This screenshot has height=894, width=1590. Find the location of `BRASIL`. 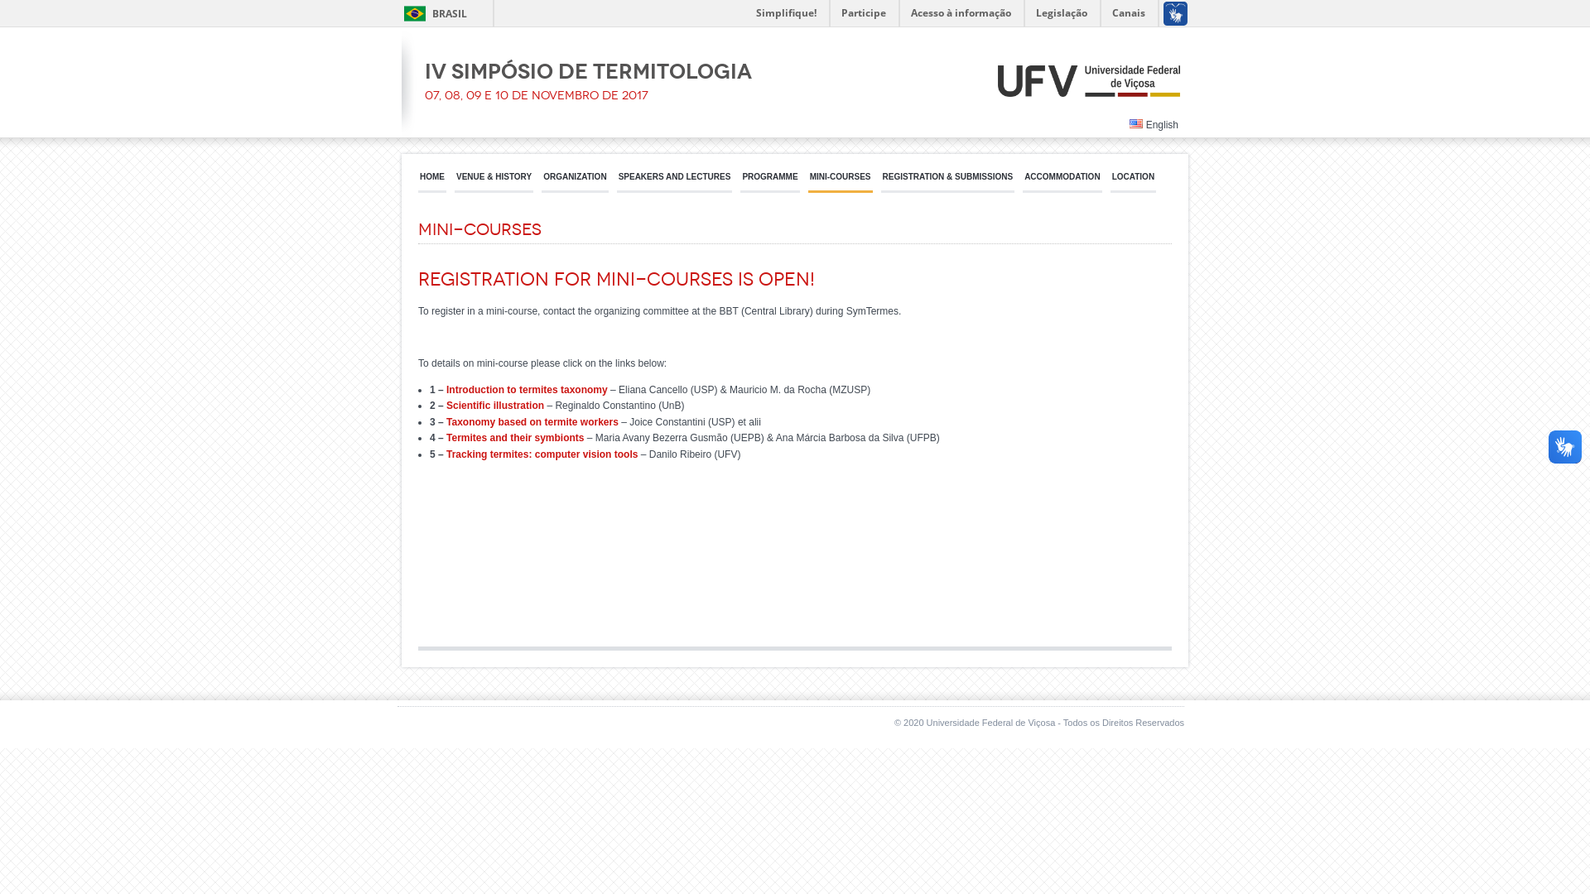

BRASIL is located at coordinates (432, 13).